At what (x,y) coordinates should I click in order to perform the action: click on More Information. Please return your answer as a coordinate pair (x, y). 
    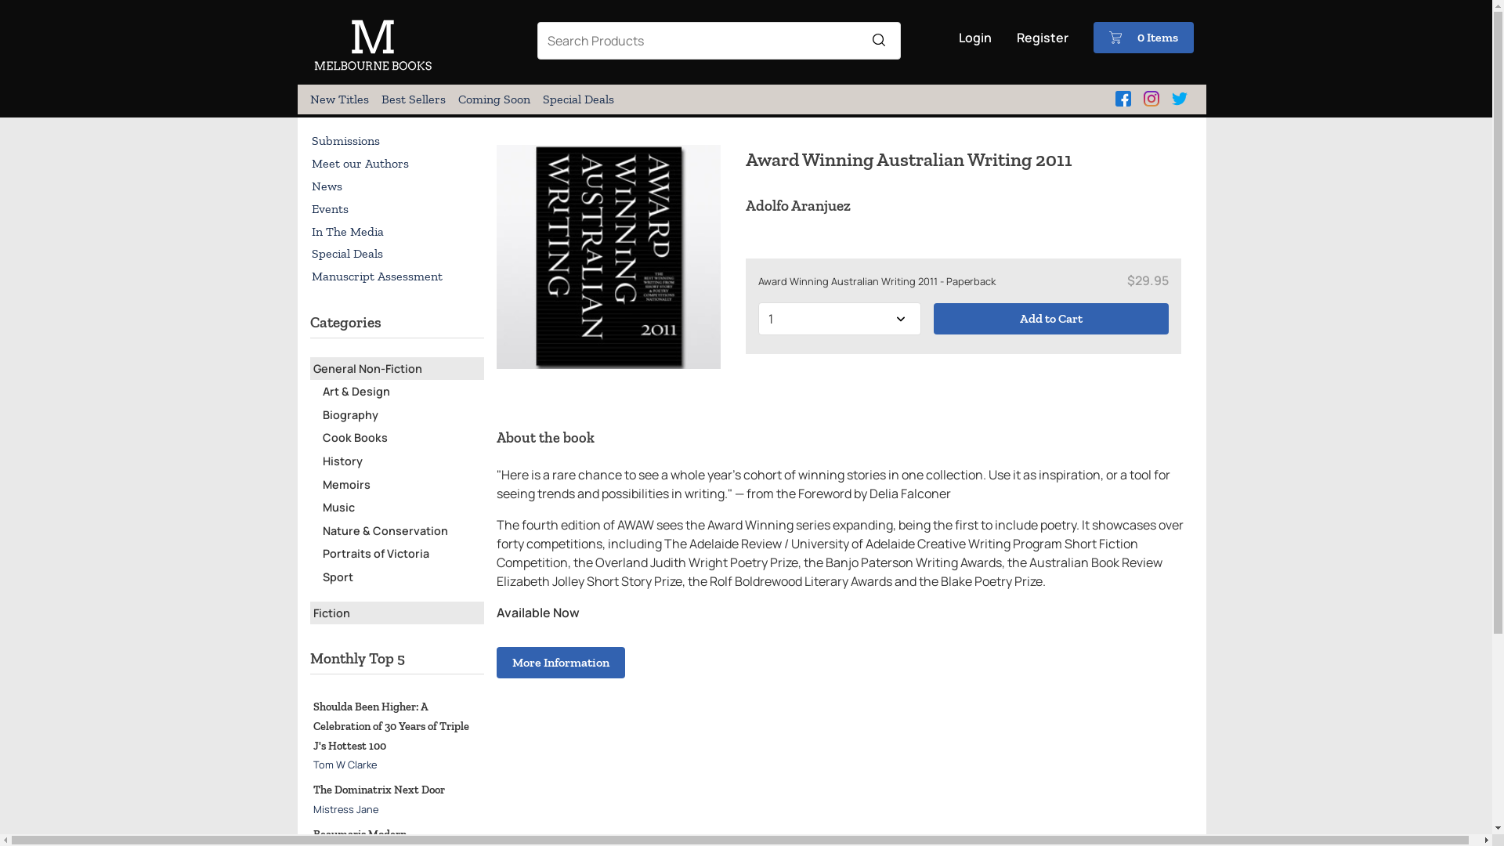
    Looking at the image, I should click on (561, 663).